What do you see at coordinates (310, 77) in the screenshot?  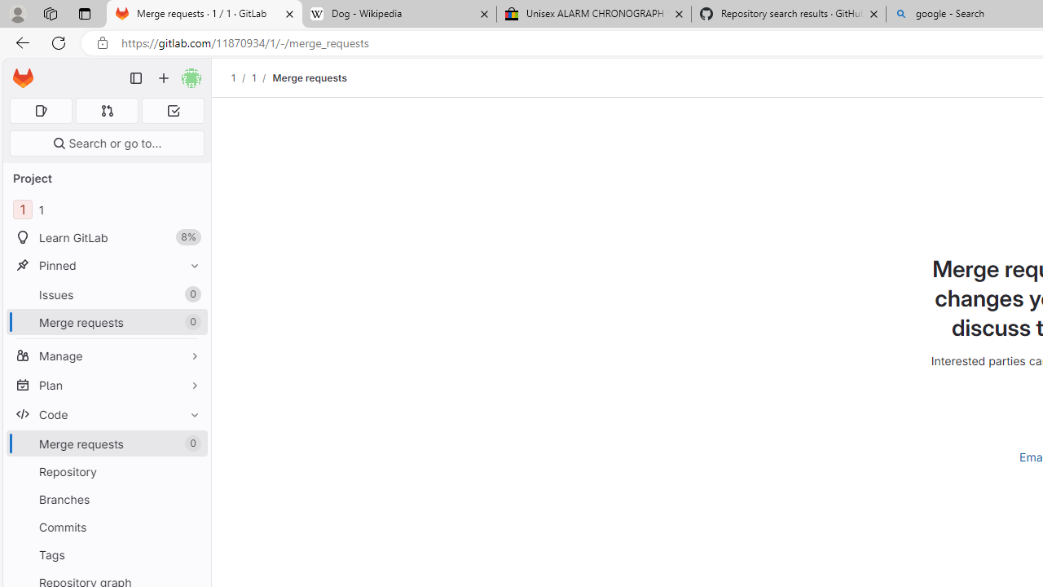 I see `Merge requests` at bounding box center [310, 77].